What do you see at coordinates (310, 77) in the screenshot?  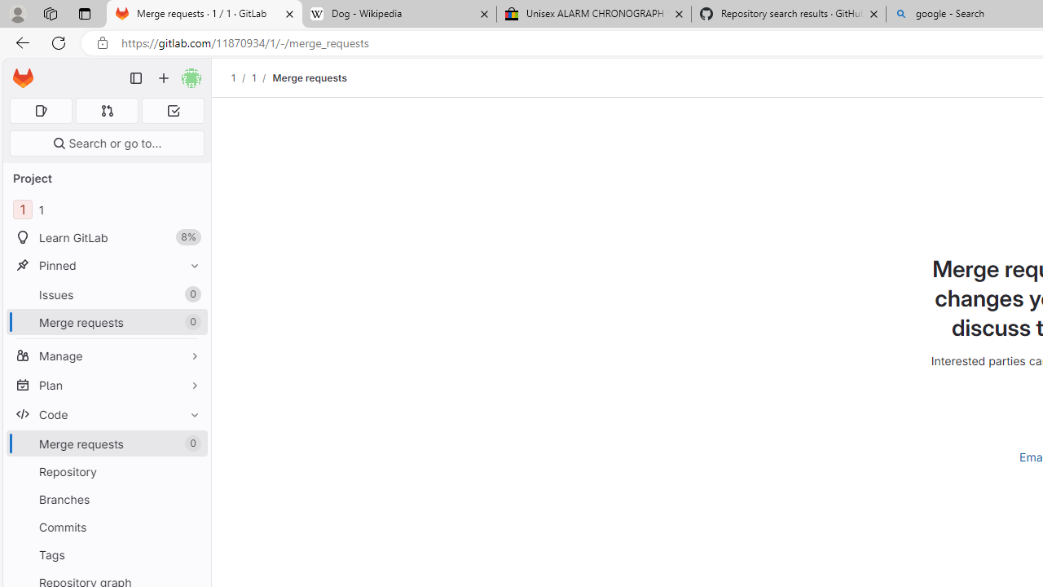 I see `Merge requests` at bounding box center [310, 77].